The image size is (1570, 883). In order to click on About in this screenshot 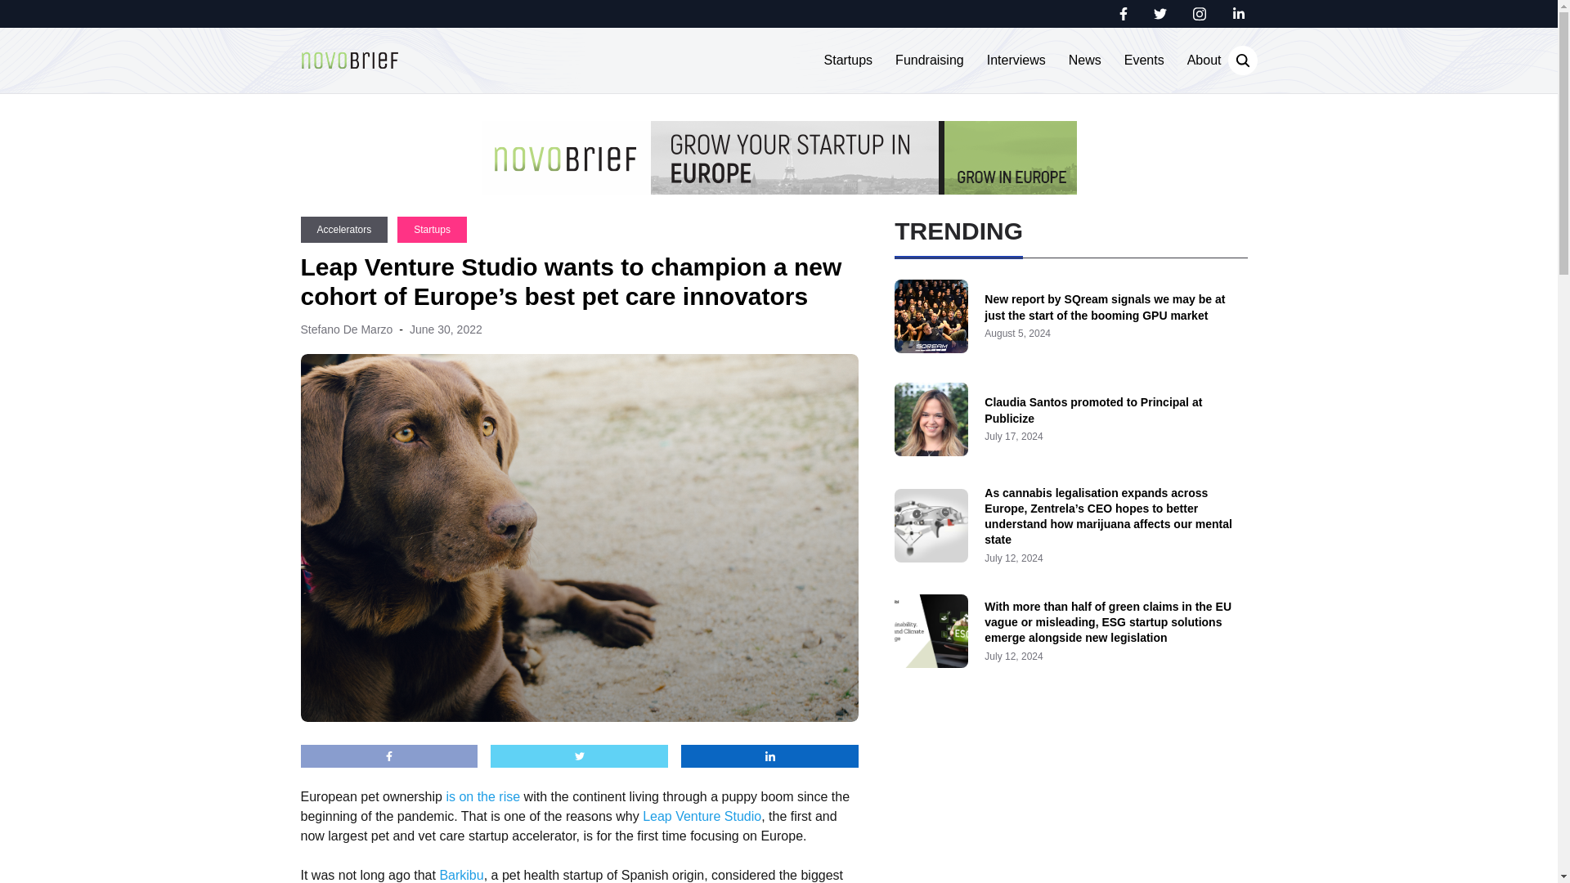, I will do `click(1204, 61)`.